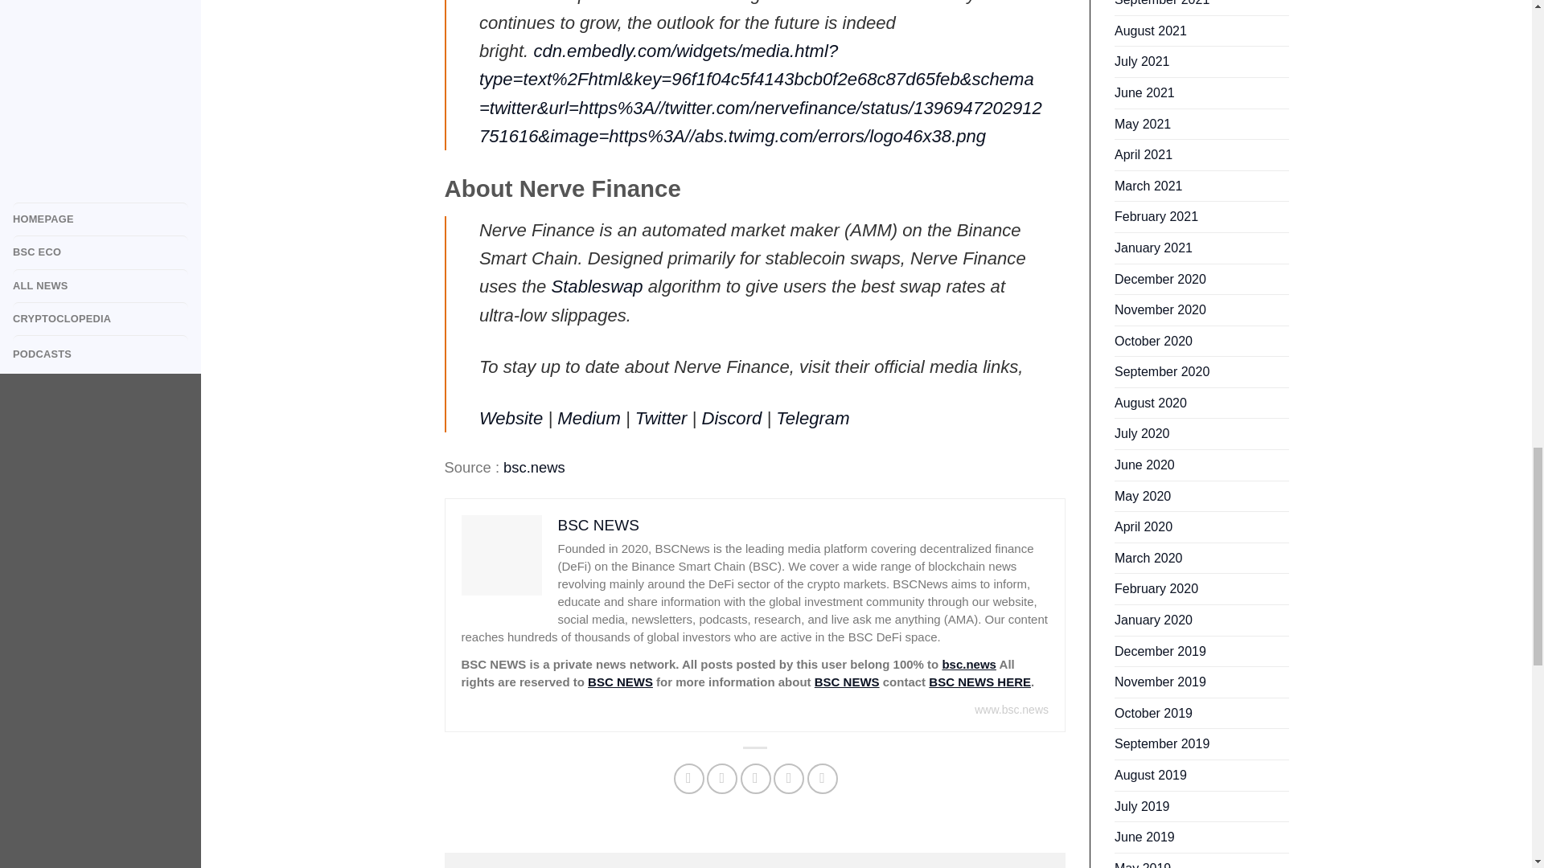 The width and height of the screenshot is (1544, 868). Describe the element at coordinates (722, 779) in the screenshot. I see `Share on Twitter` at that location.